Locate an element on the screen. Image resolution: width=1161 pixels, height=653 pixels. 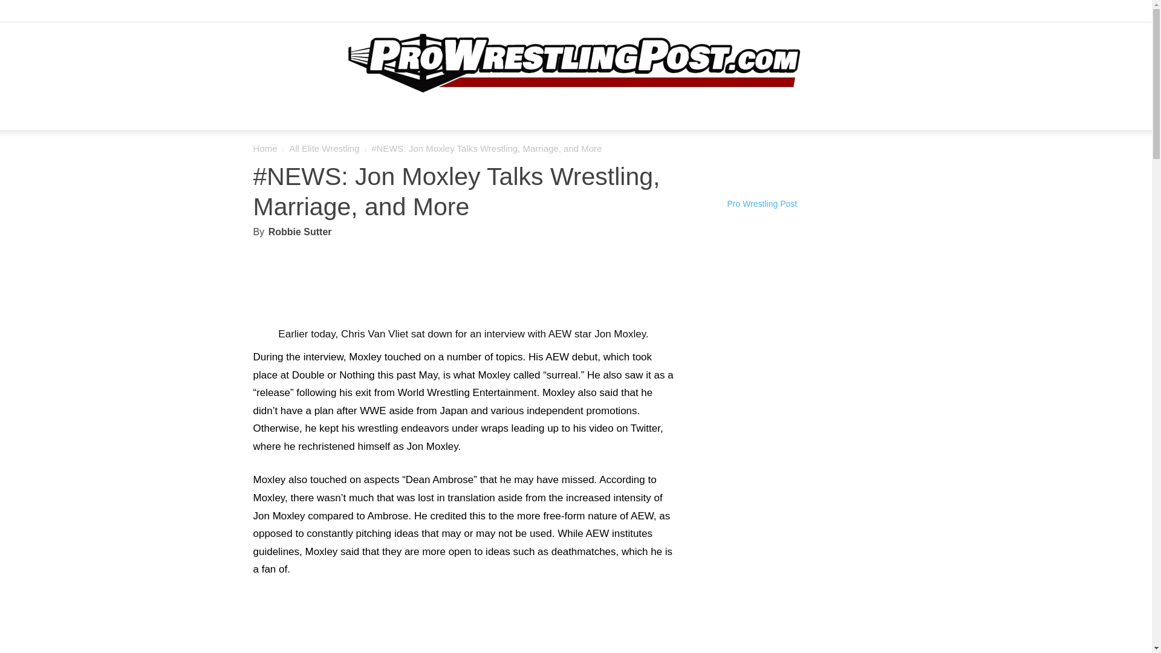
Instagram is located at coordinates (889, 13).